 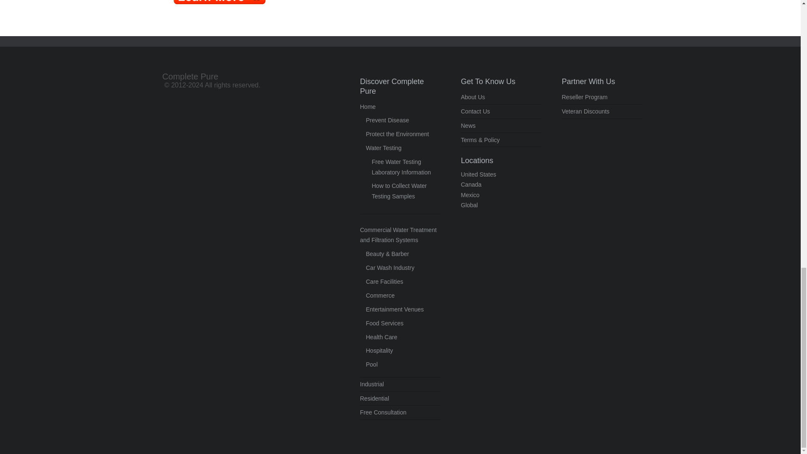 I want to click on Home Water Treatment Information, so click(x=219, y=3).